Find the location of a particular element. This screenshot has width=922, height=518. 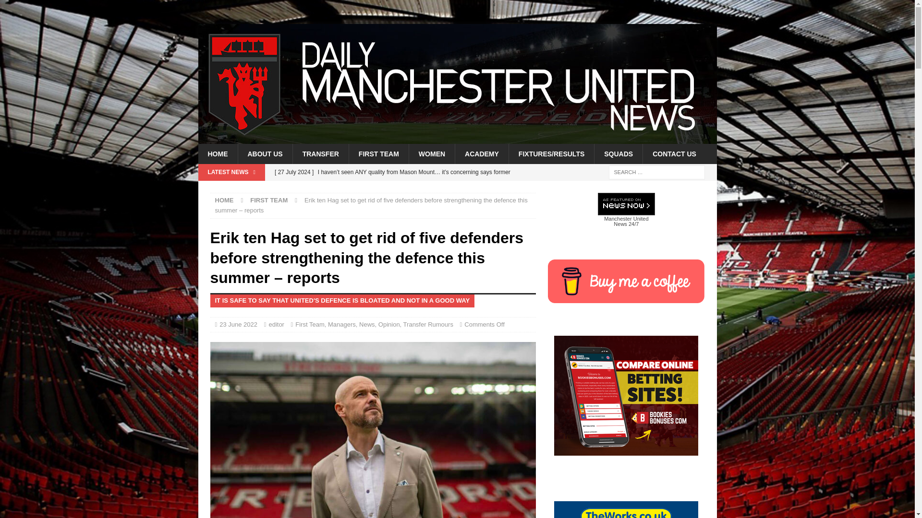

HOME is located at coordinates (224, 200).